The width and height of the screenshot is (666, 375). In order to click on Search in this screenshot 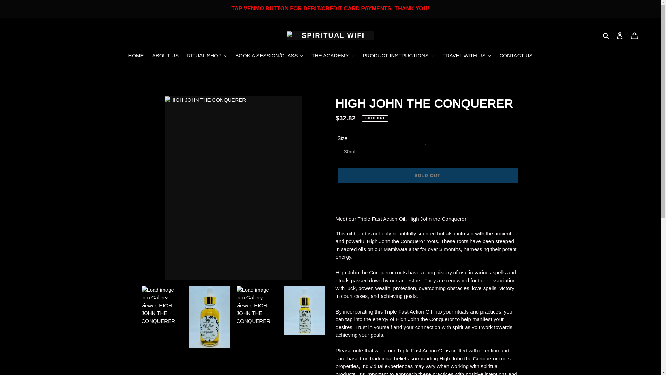, I will do `click(606, 35)`.